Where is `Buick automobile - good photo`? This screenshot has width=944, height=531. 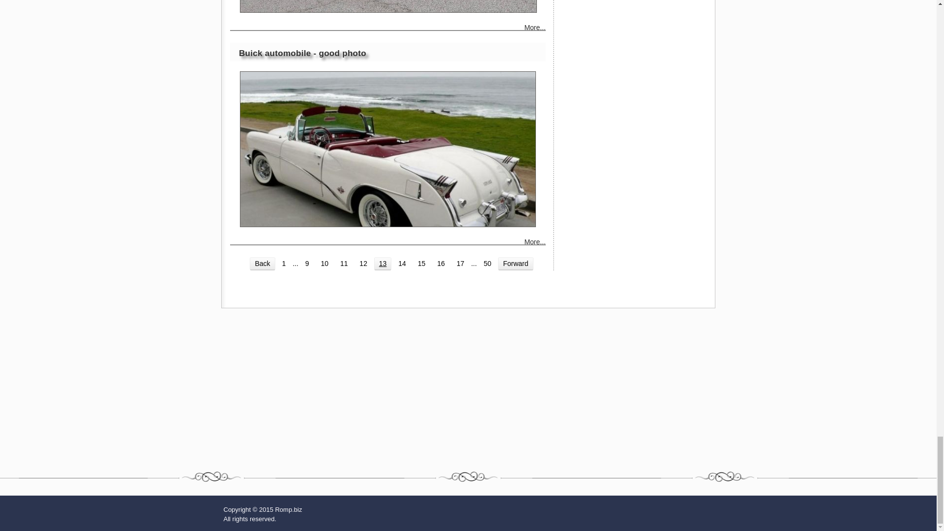 Buick automobile - good photo is located at coordinates (387, 149).